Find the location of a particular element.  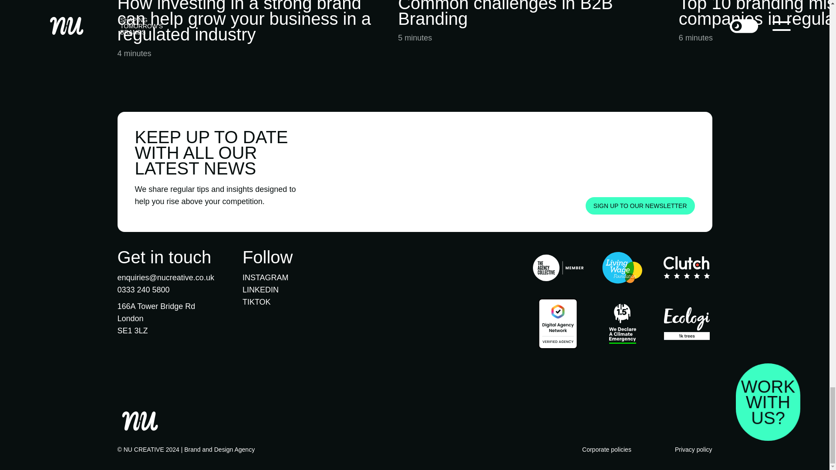

0333 240 5800 is located at coordinates (144, 290).